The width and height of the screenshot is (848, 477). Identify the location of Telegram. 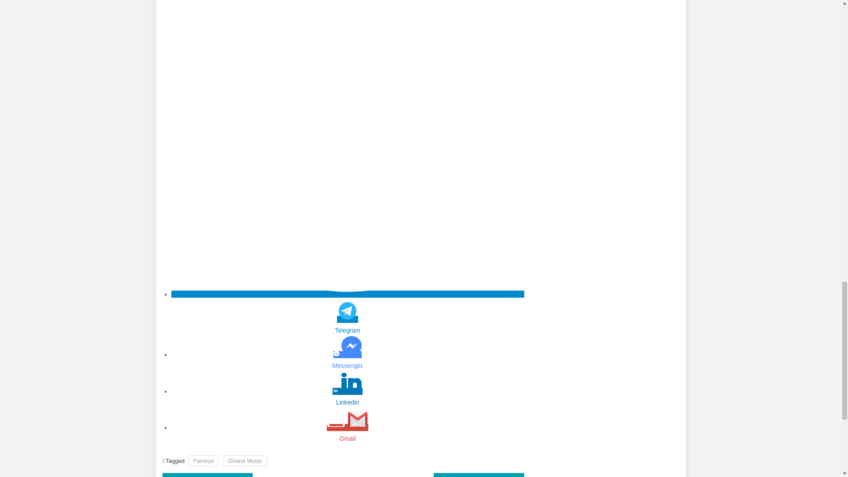
(347, 330).